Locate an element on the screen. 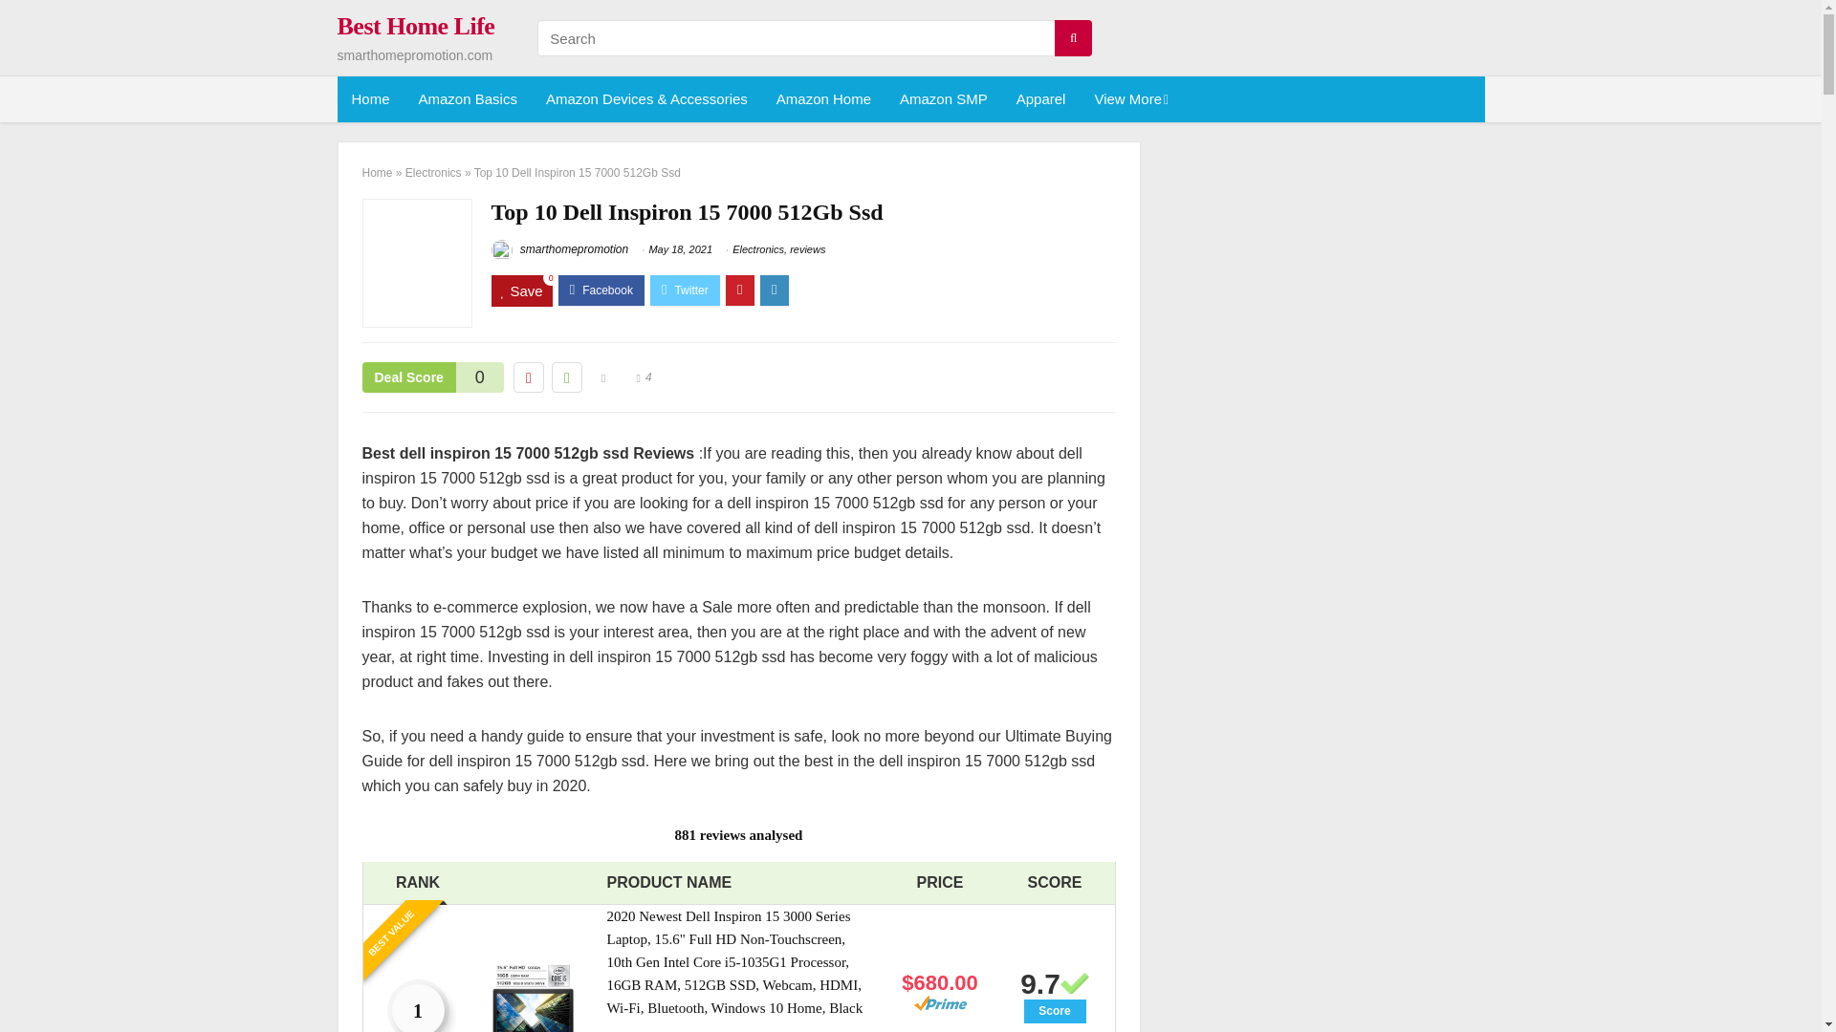 This screenshot has width=1836, height=1032. Amazon SMP is located at coordinates (943, 99).